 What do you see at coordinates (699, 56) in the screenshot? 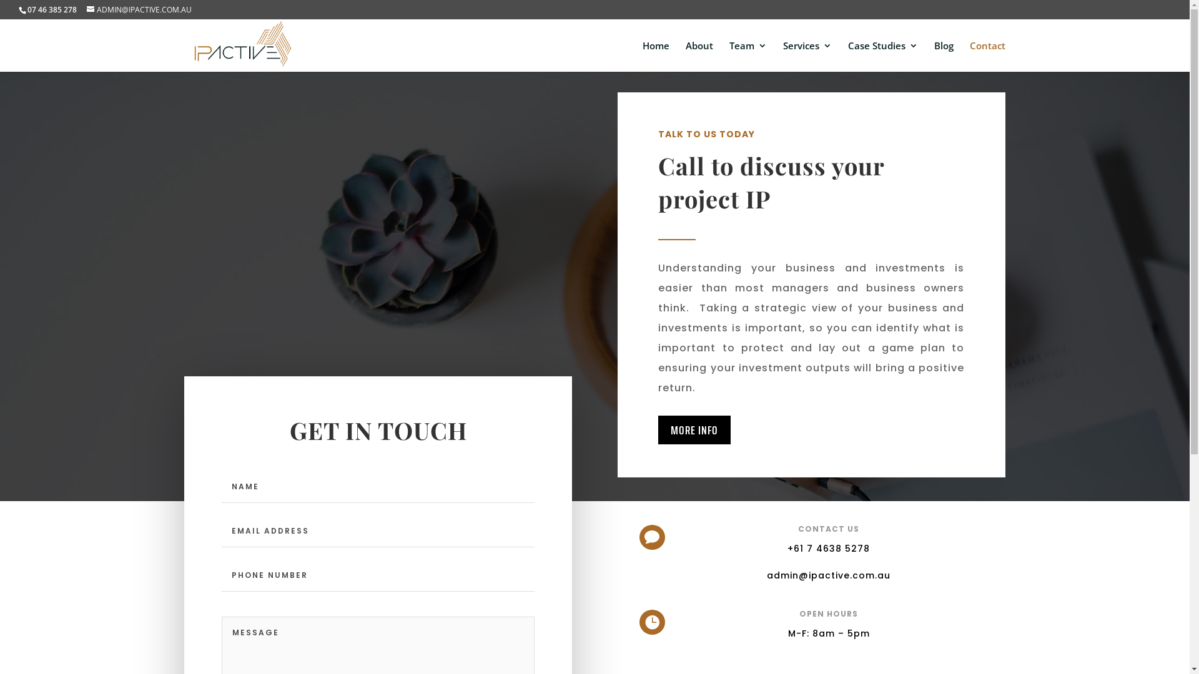
I see `About` at bounding box center [699, 56].